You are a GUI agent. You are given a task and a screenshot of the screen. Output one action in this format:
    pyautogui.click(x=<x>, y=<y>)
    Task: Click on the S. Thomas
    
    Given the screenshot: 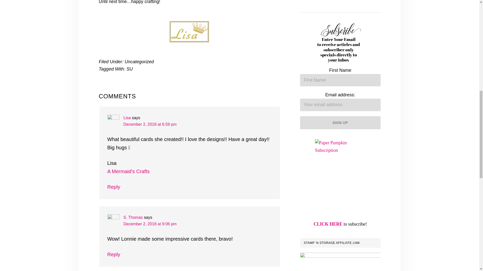 What is the action you would take?
    pyautogui.click(x=133, y=217)
    